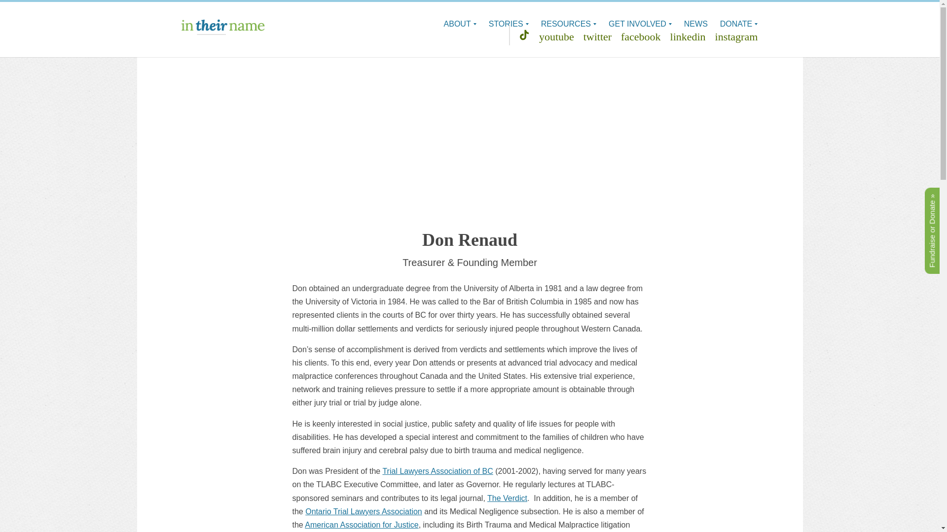  I want to click on STORIES, so click(508, 24).